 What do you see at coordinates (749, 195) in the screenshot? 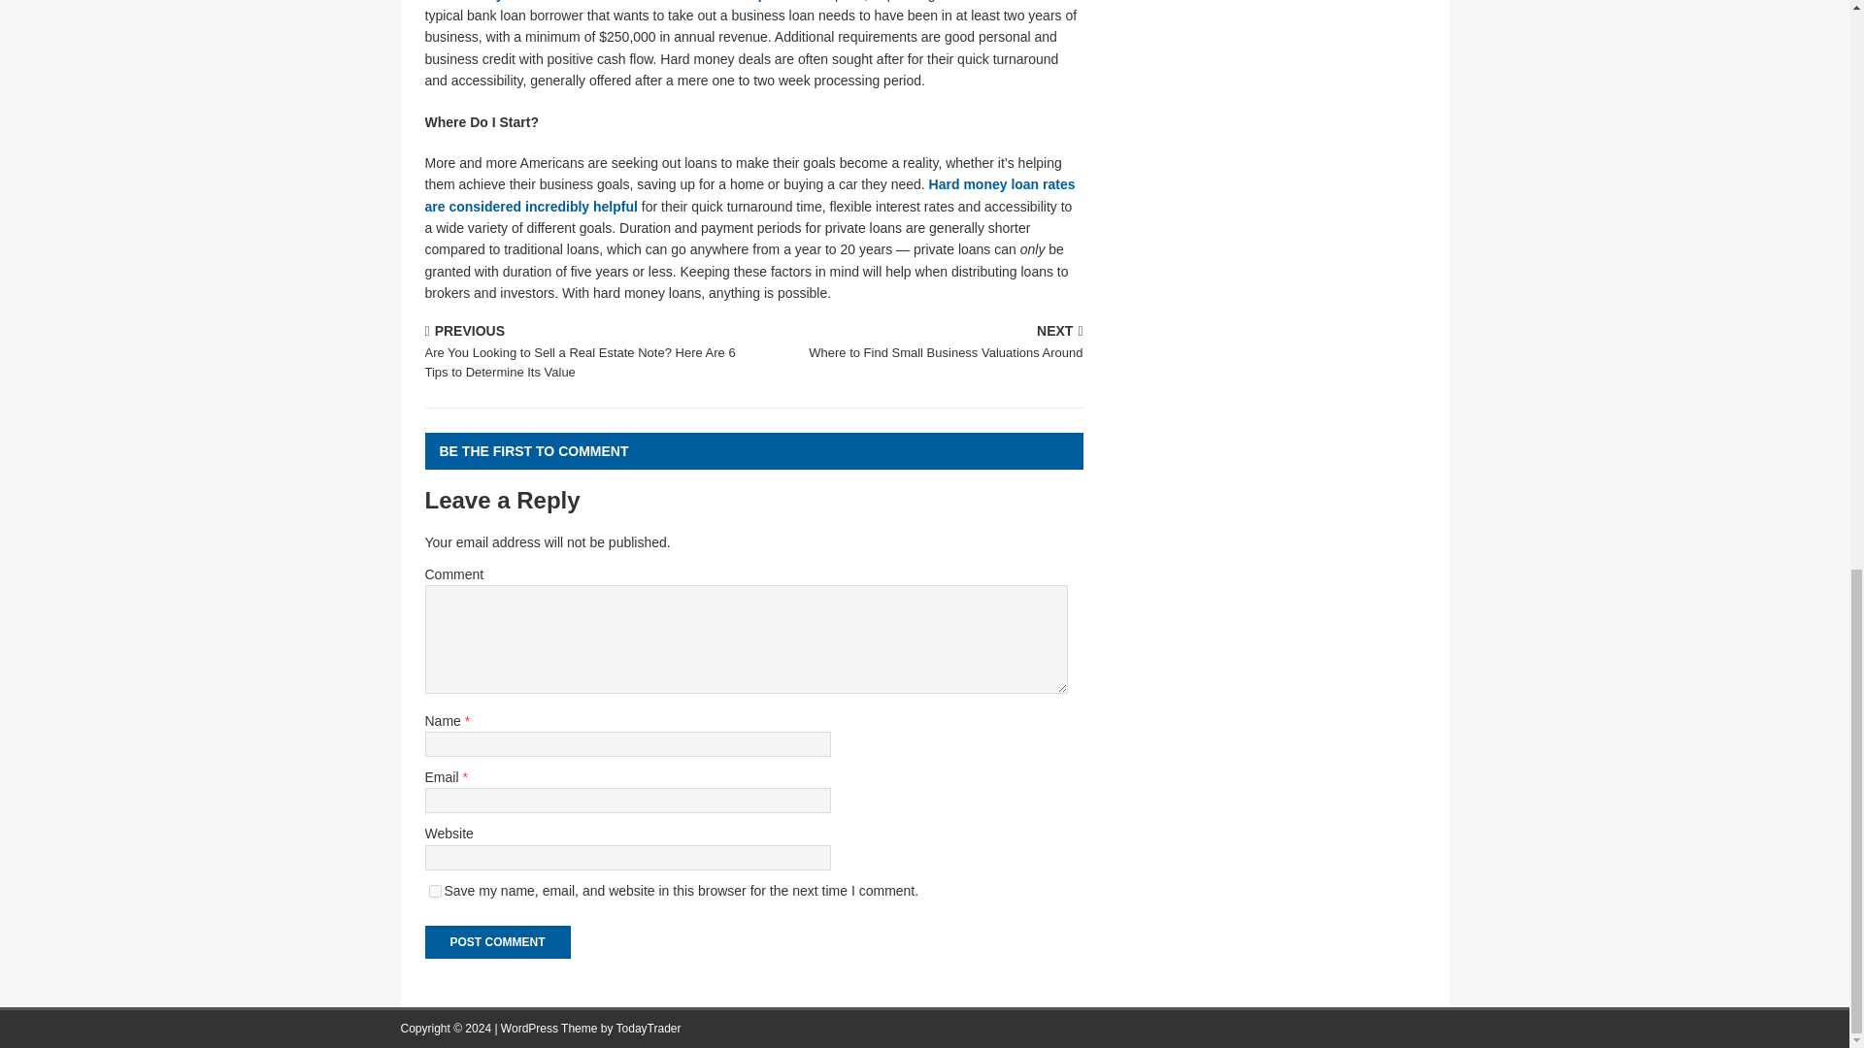
I see `Hard money loan` at bounding box center [749, 195].